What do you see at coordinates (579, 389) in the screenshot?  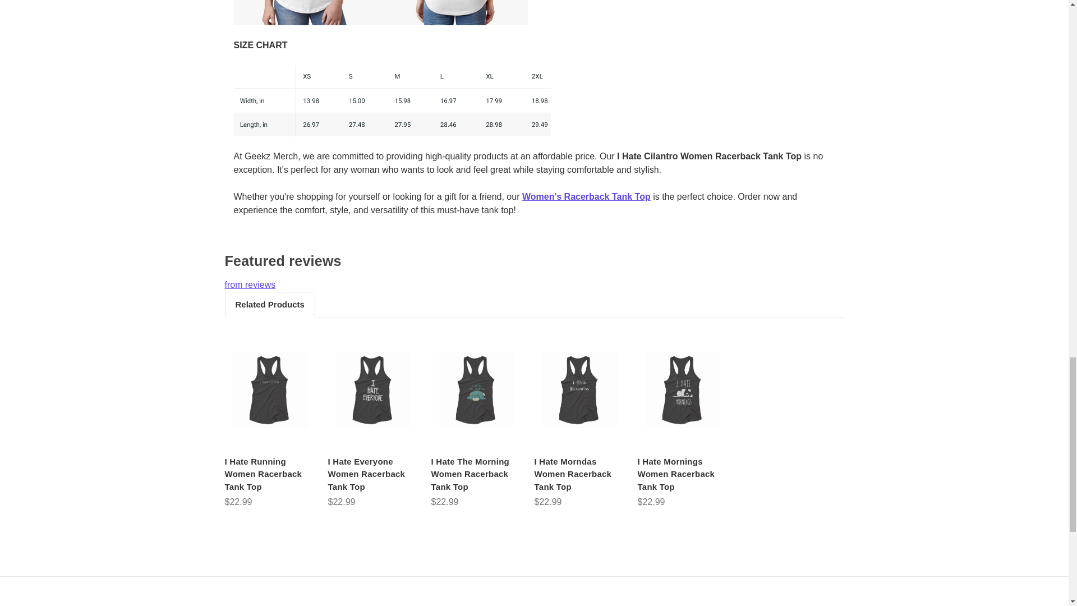 I see `I Hate Morndas Women Racerback Tank Top` at bounding box center [579, 389].